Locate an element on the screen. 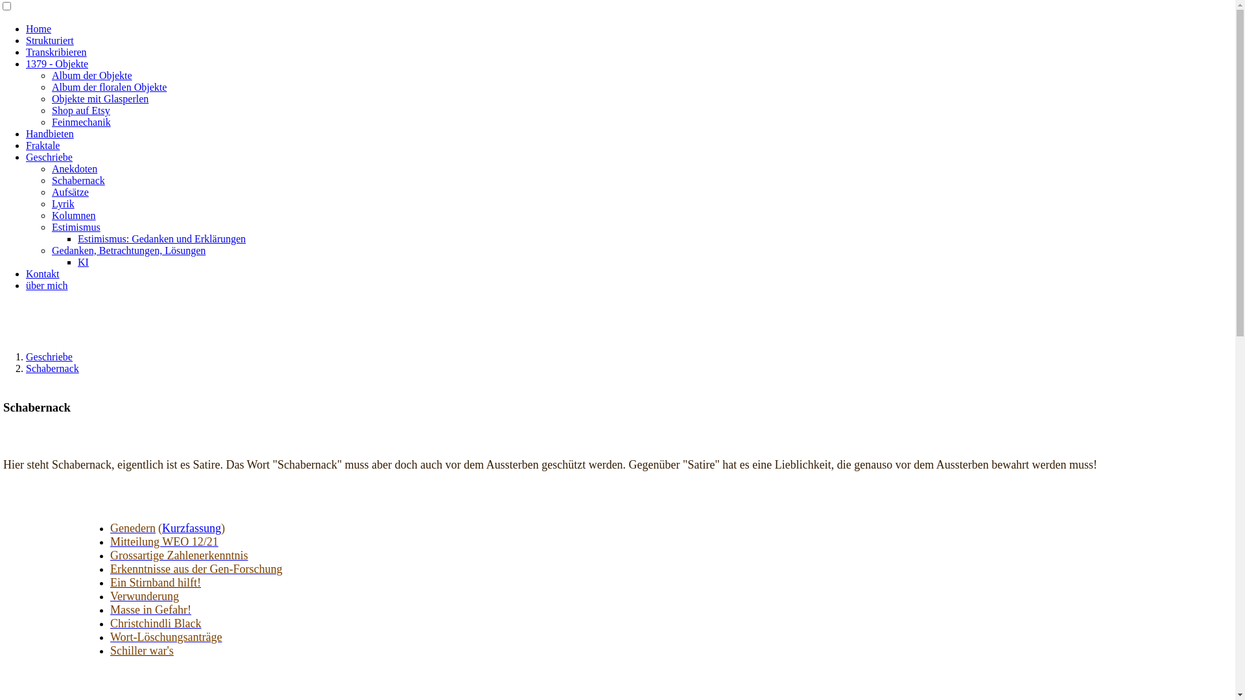 The width and height of the screenshot is (1245, 700). Estimismus is located at coordinates (77, 227).